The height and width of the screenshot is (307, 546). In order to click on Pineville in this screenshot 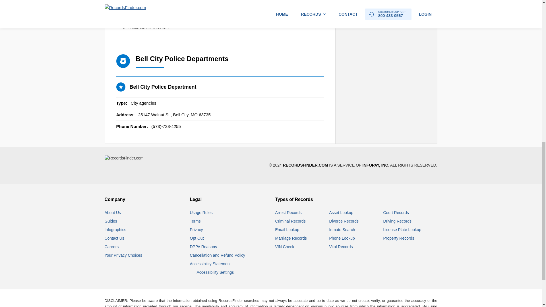, I will do `click(354, 20)`.